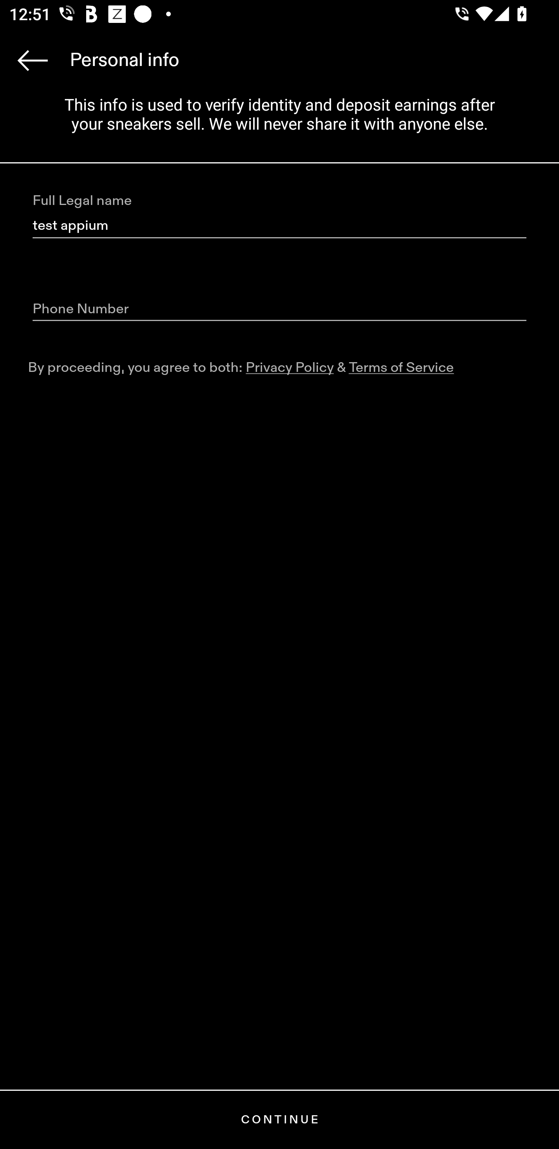 The image size is (559, 1149). Describe the element at coordinates (279, 1119) in the screenshot. I see `CONTINUE` at that location.